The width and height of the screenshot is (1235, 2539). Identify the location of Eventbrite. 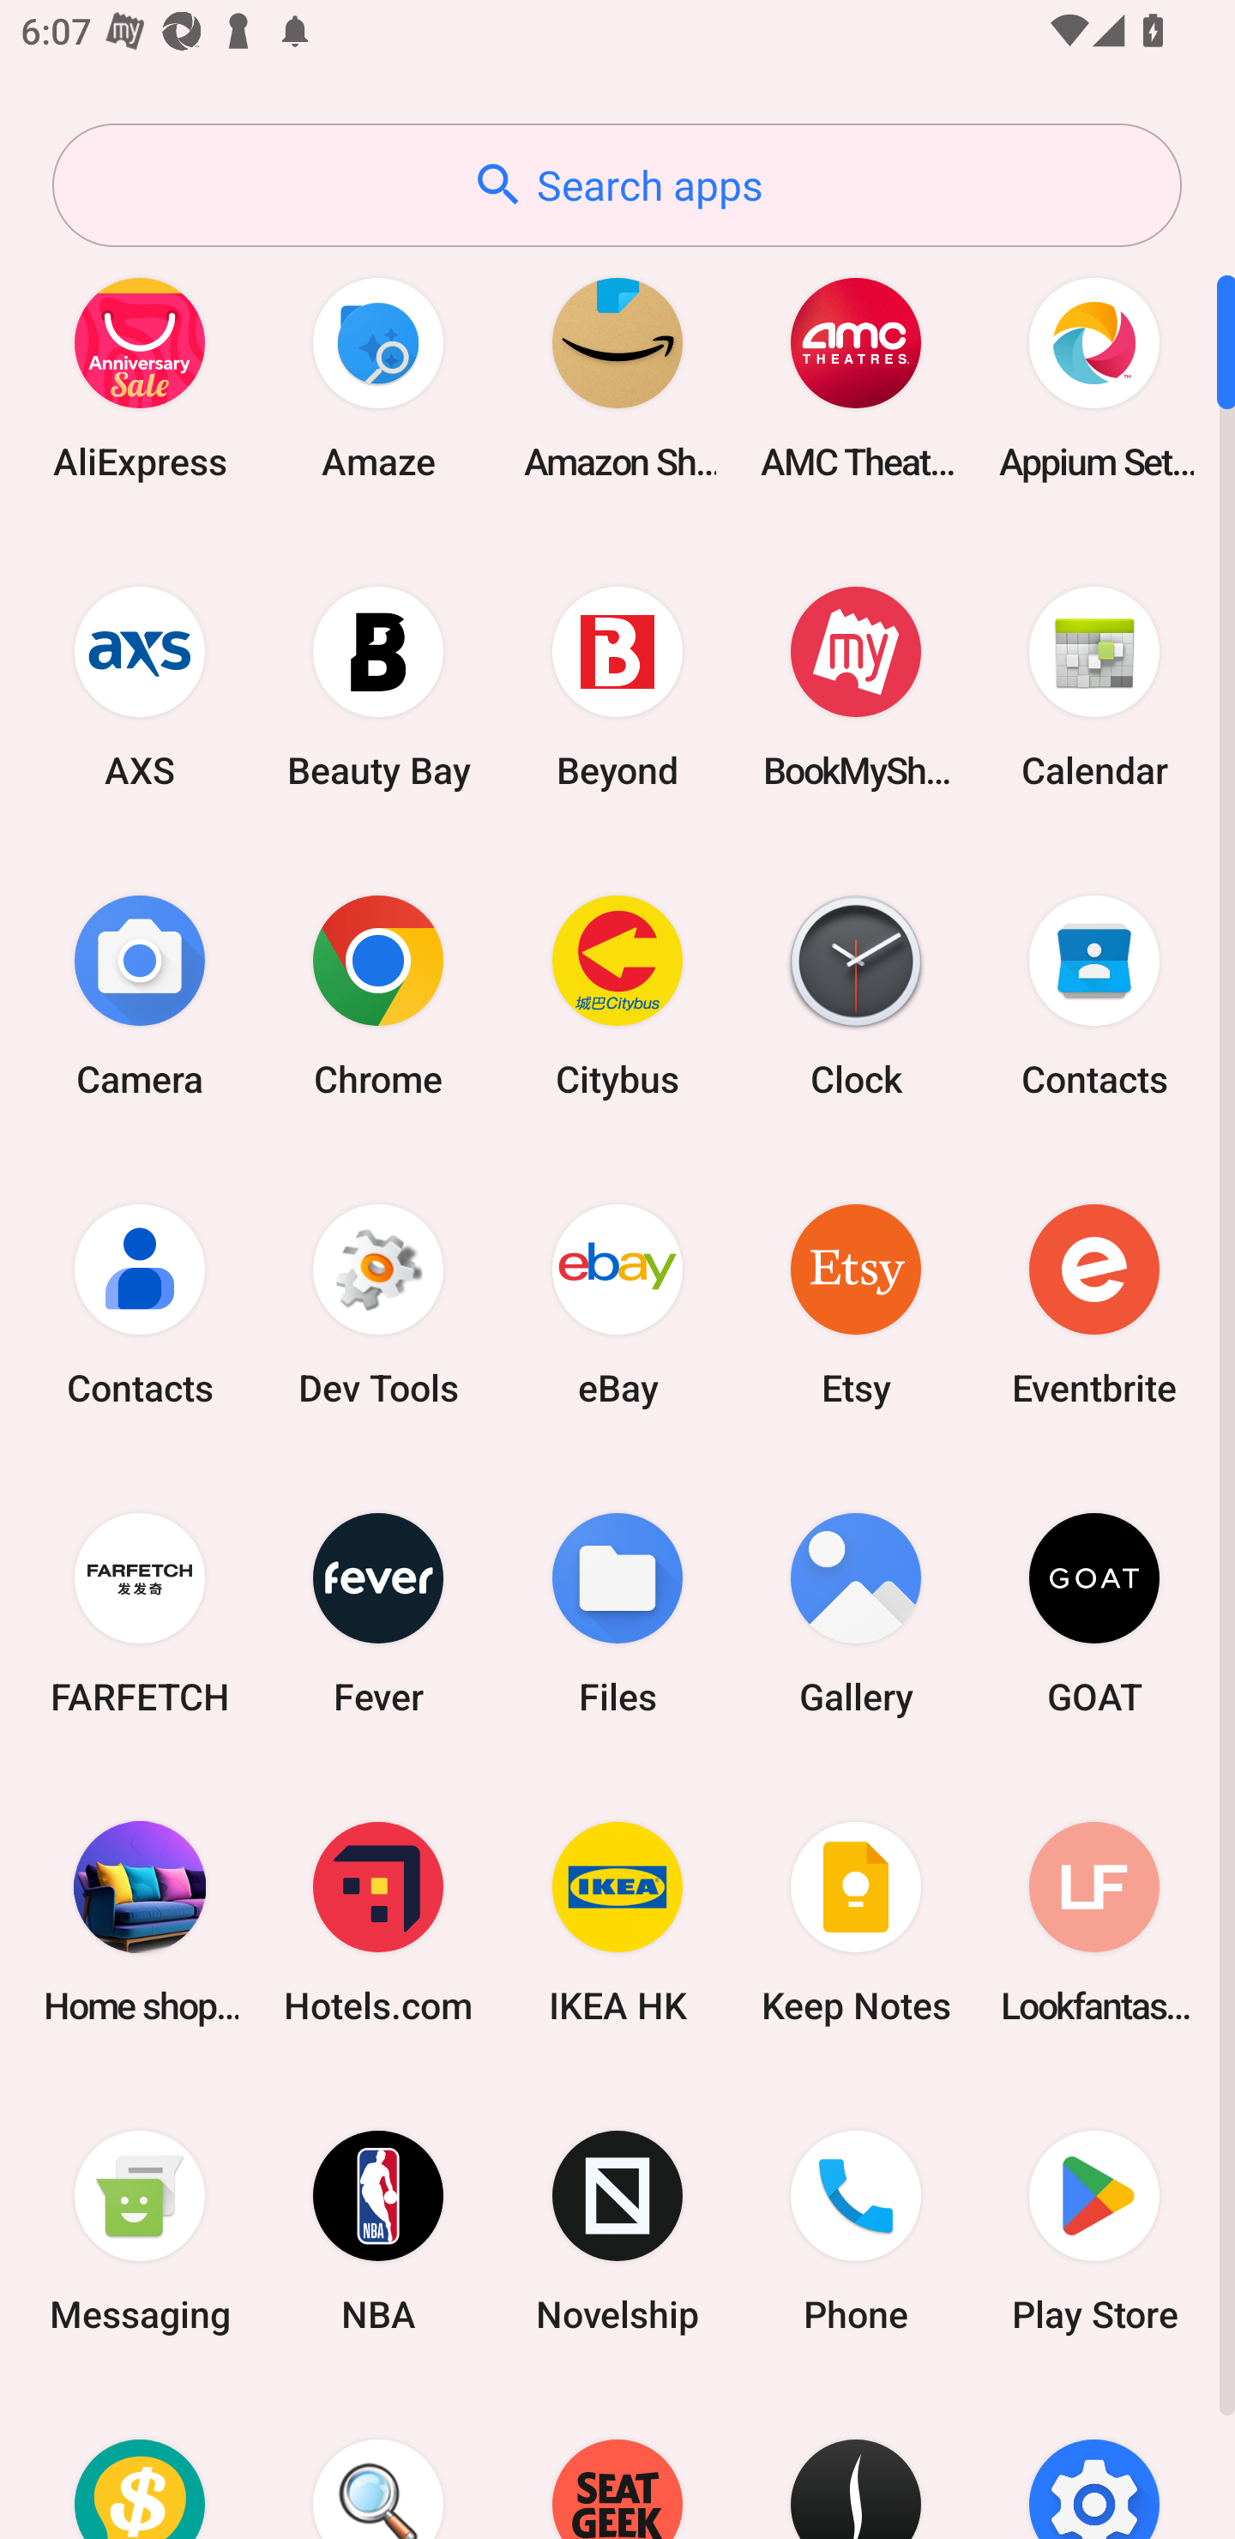
(1094, 1304).